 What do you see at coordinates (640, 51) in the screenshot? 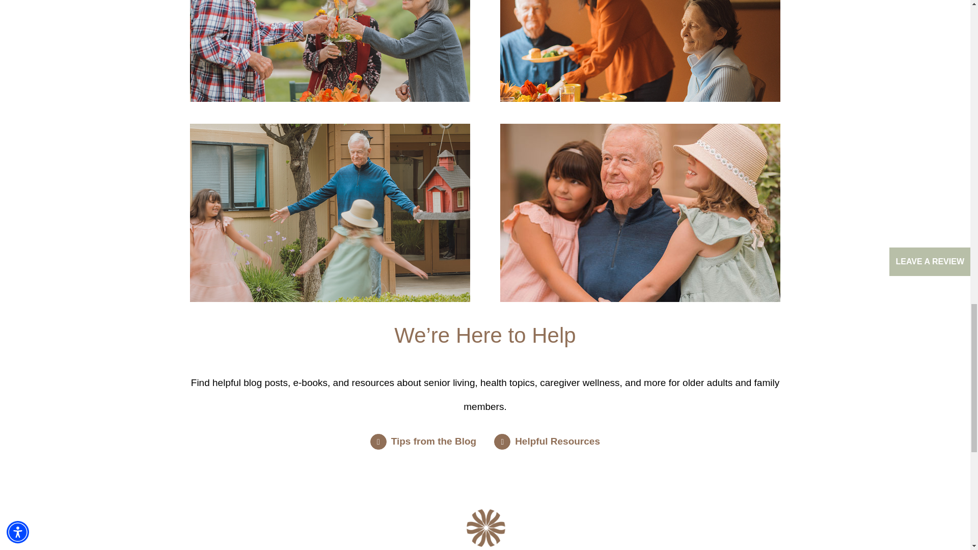
I see `amenities-youll-love-2` at bounding box center [640, 51].